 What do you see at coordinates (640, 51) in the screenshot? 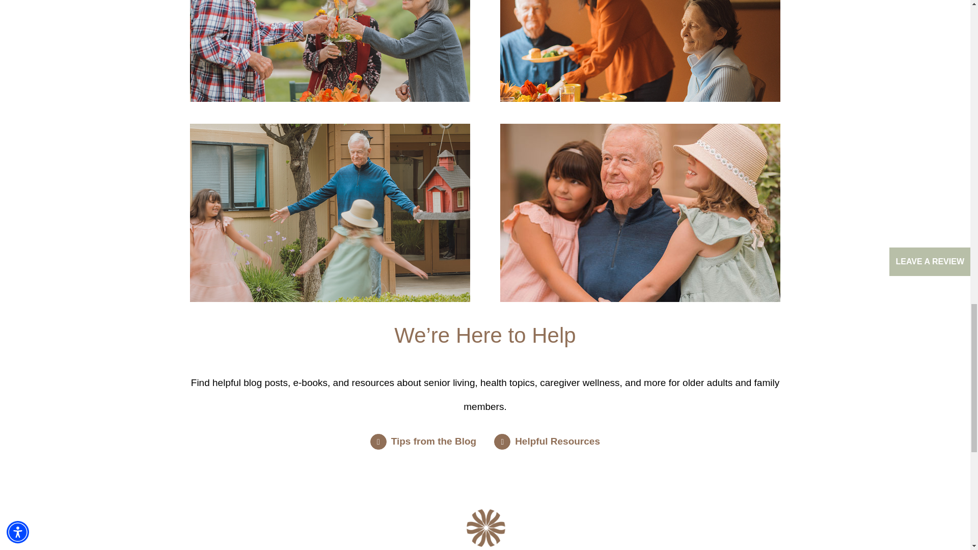
I see `amenities-youll-love-2` at bounding box center [640, 51].